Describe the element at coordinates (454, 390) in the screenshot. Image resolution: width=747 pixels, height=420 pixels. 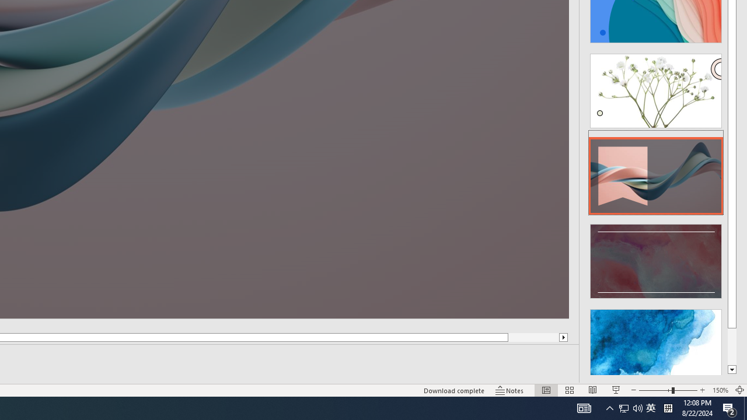
I see `Download complete ` at that location.